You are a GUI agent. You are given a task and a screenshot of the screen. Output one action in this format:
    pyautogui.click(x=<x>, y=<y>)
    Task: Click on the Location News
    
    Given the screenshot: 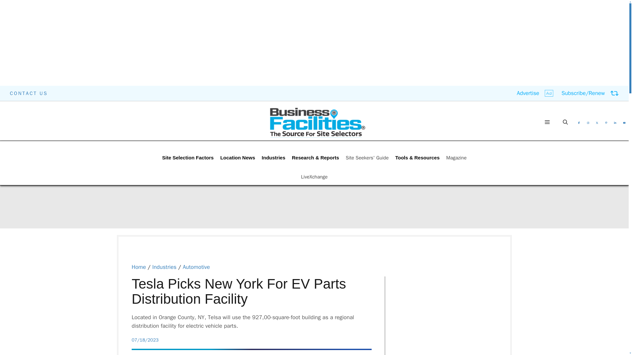 What is the action you would take?
    pyautogui.click(x=238, y=158)
    